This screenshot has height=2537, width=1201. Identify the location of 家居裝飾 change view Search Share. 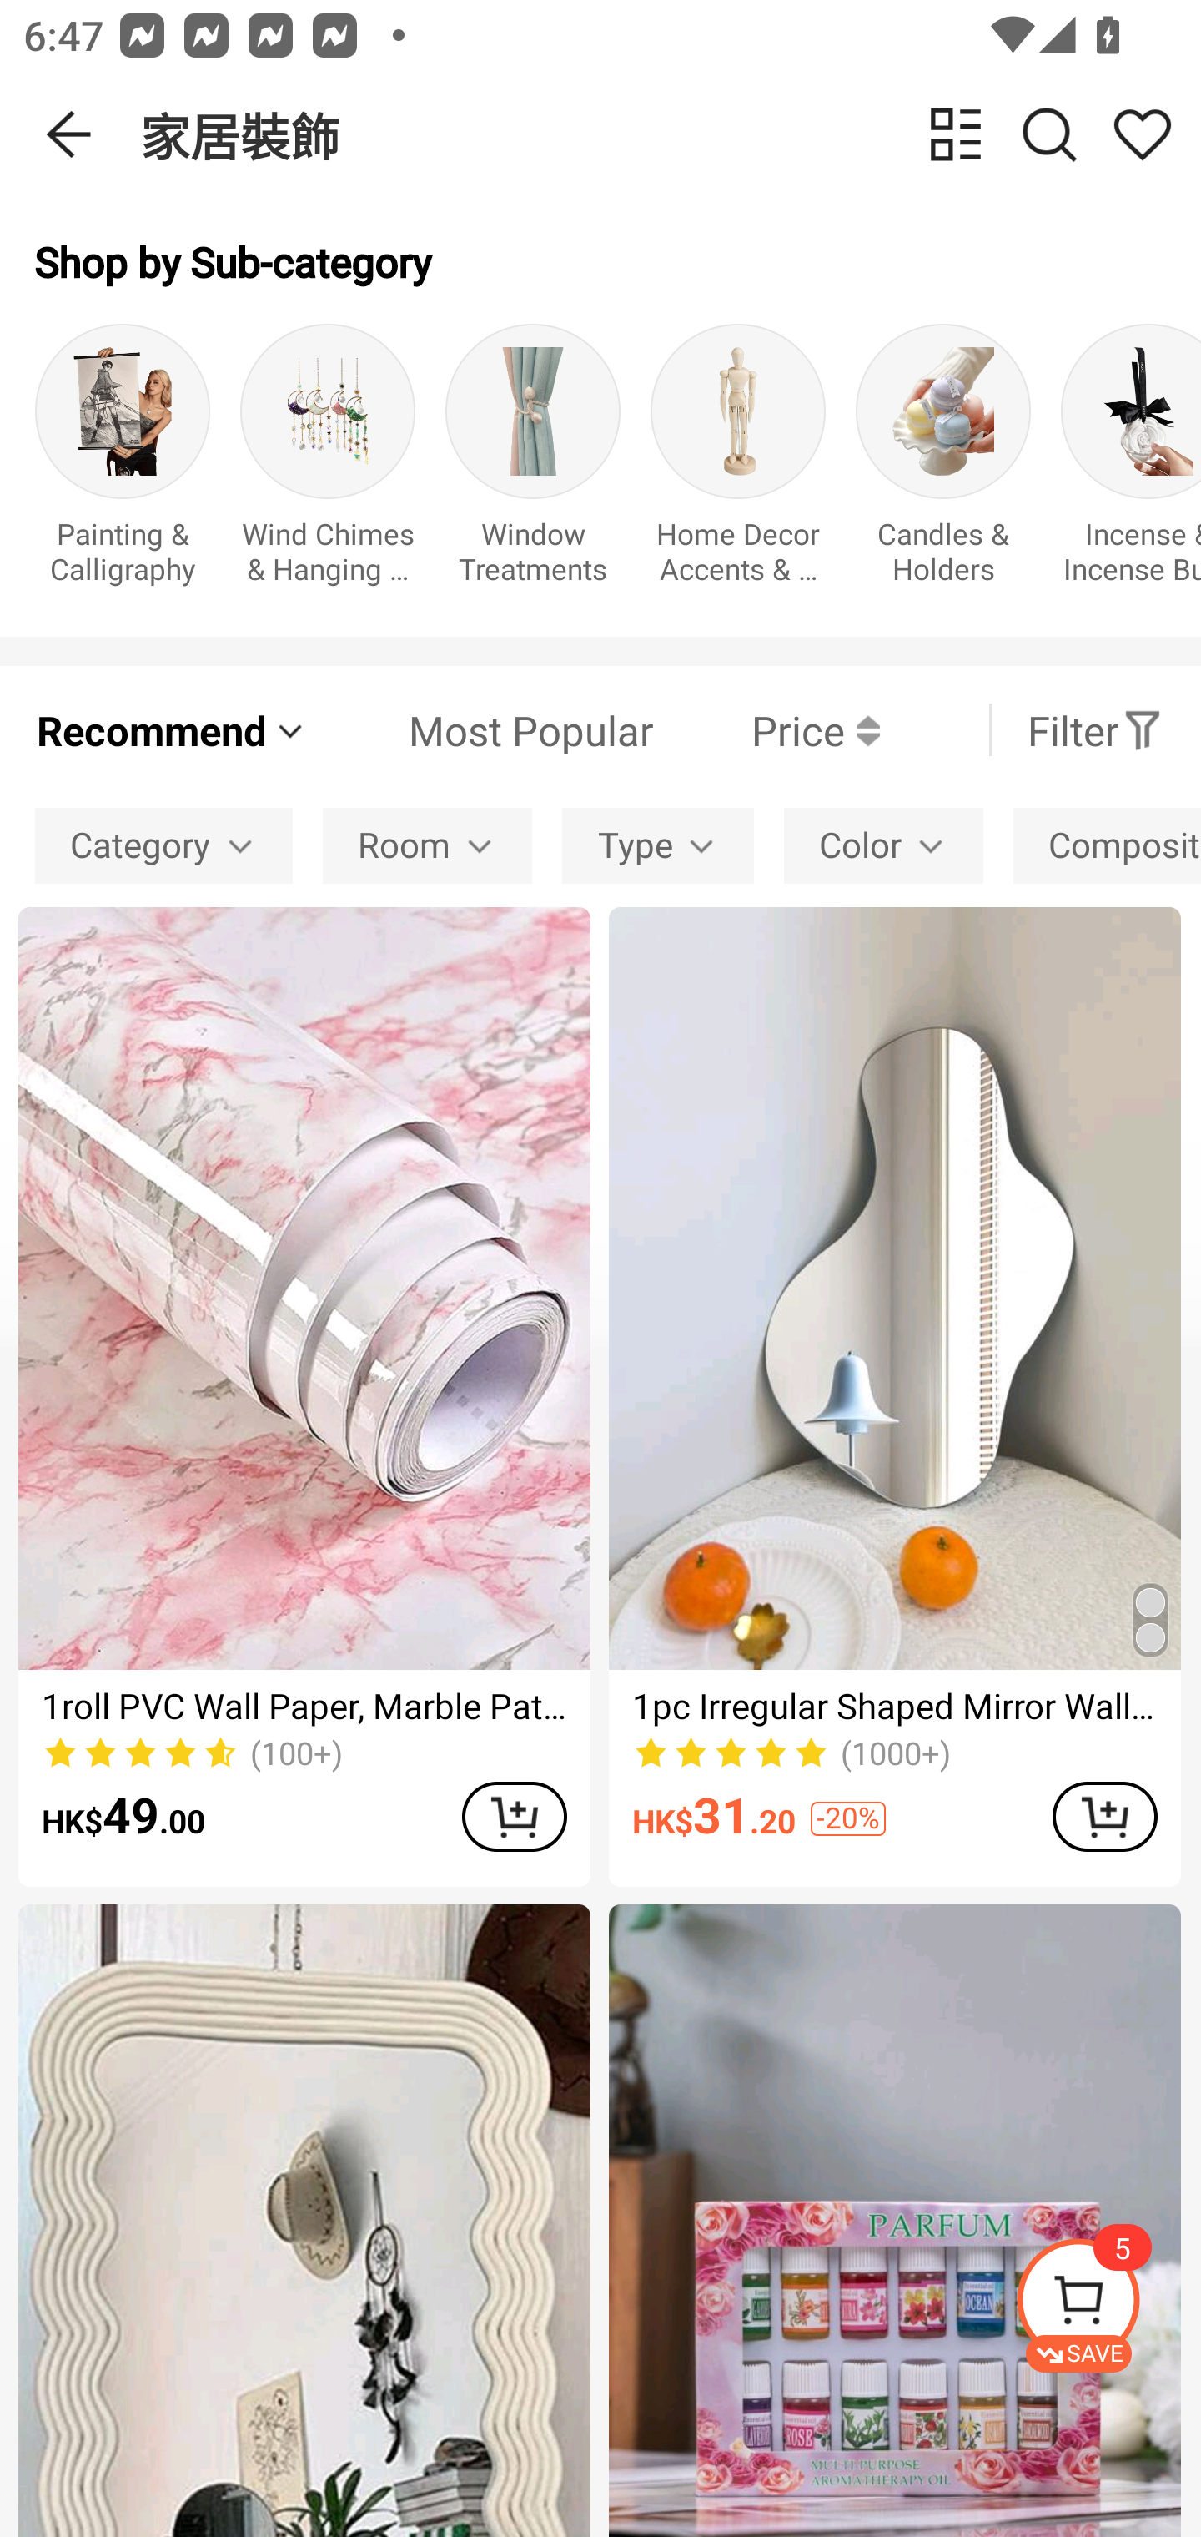
(671, 134).